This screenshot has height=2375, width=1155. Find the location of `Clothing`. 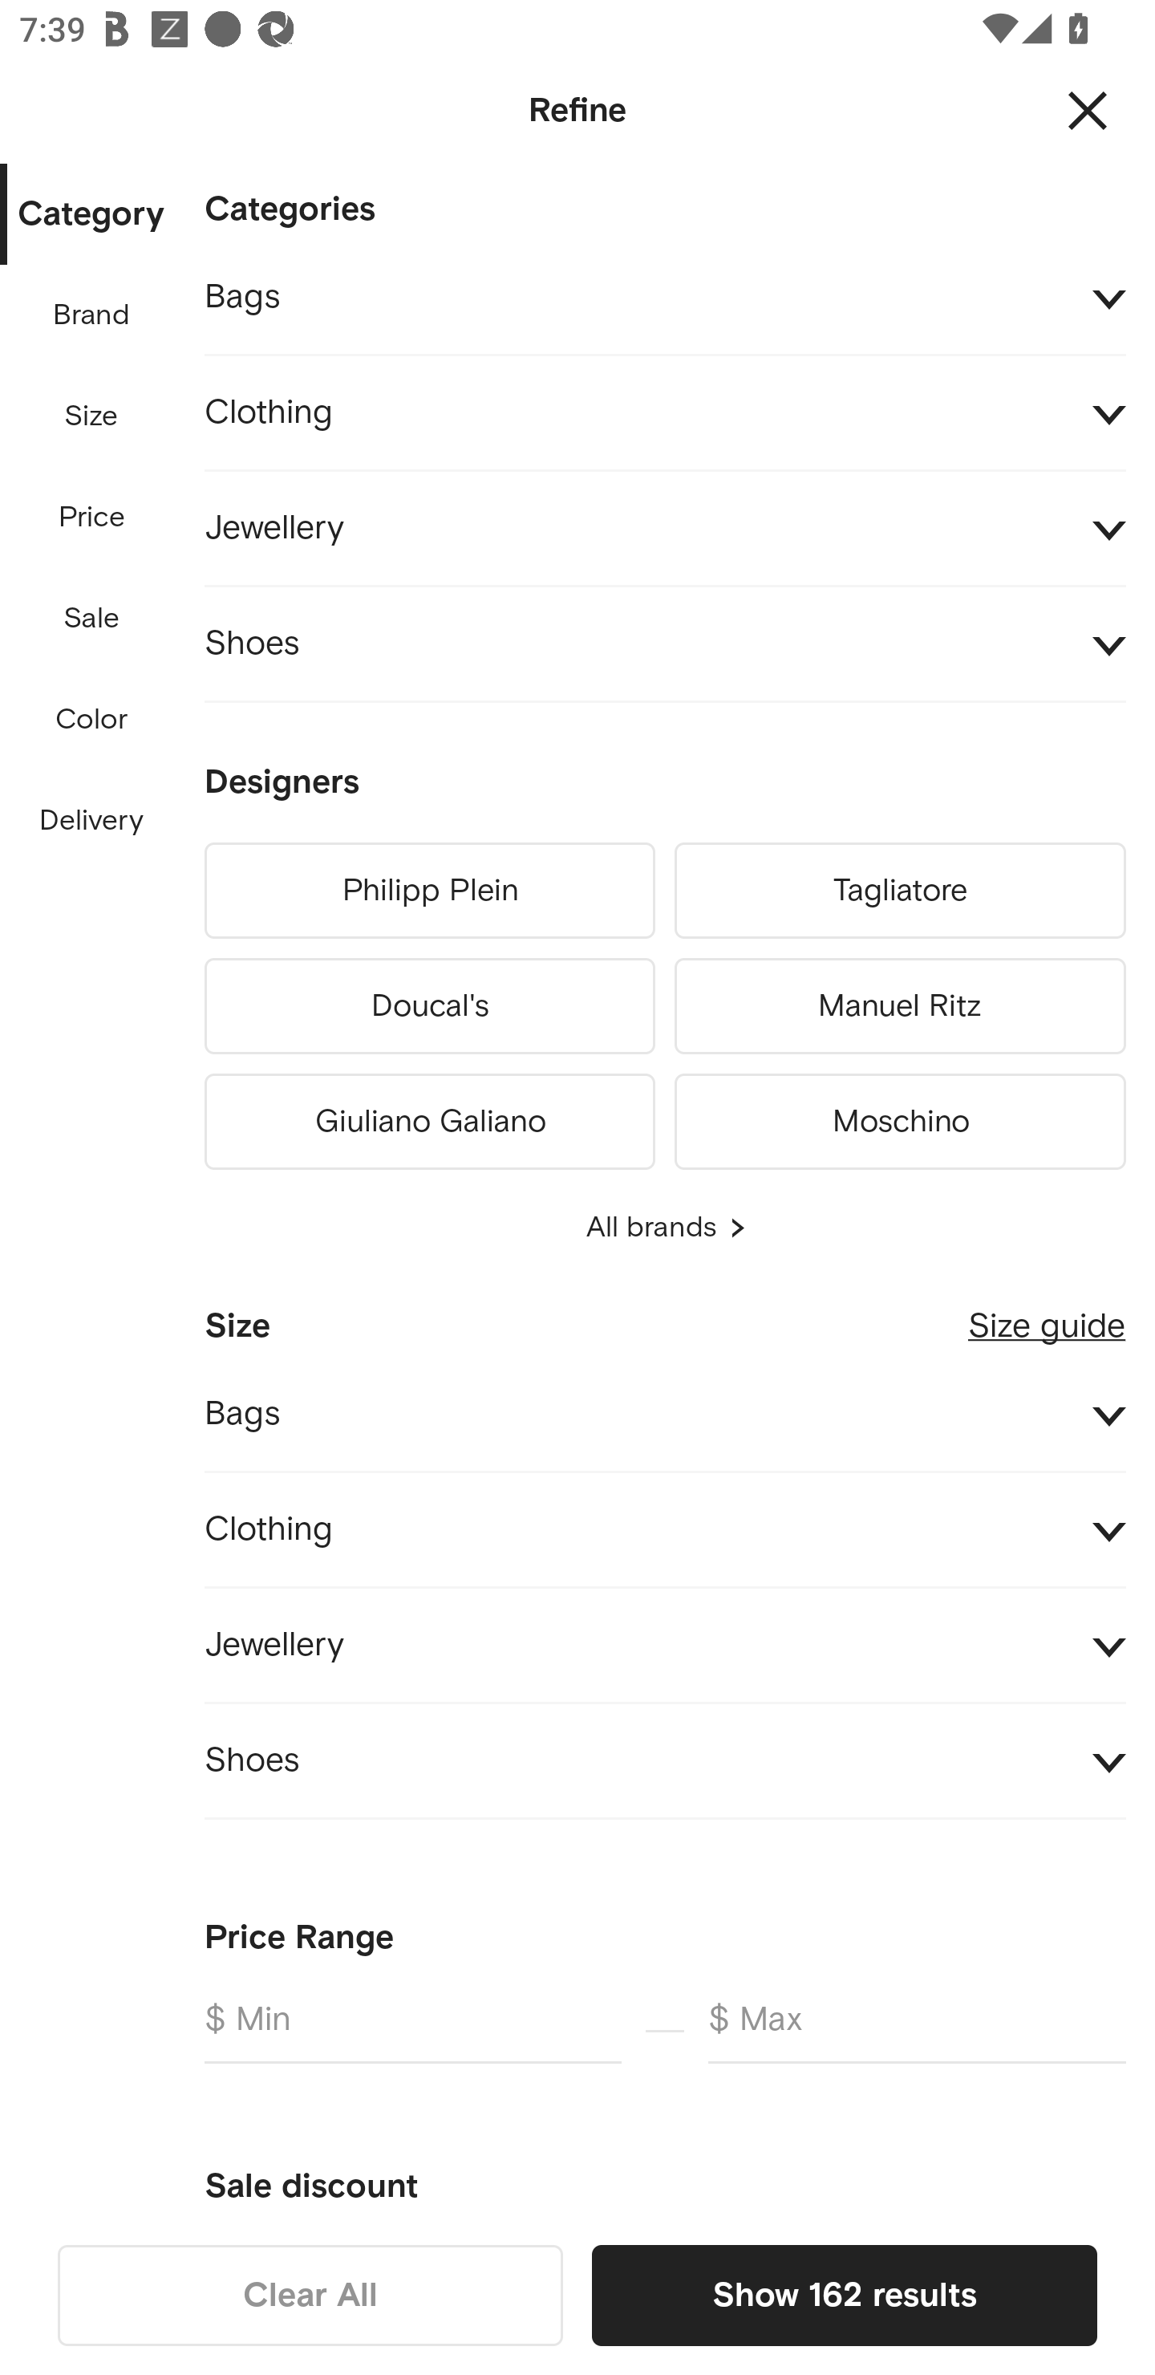

Clothing is located at coordinates (665, 1531).